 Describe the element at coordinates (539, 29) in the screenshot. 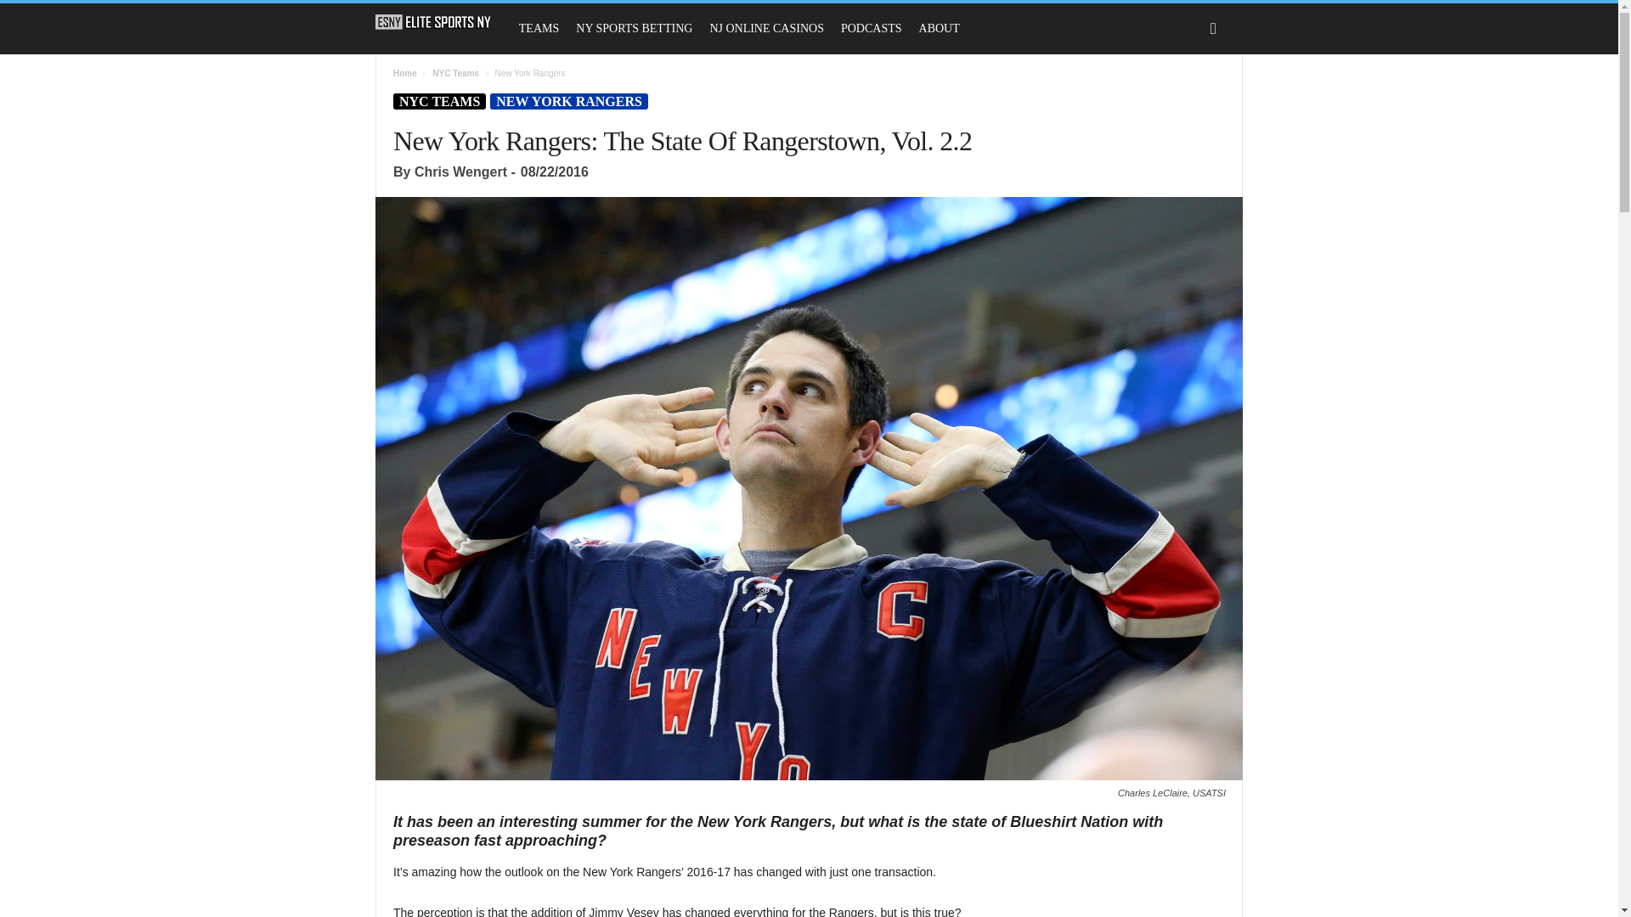

I see `TEAMS` at that location.